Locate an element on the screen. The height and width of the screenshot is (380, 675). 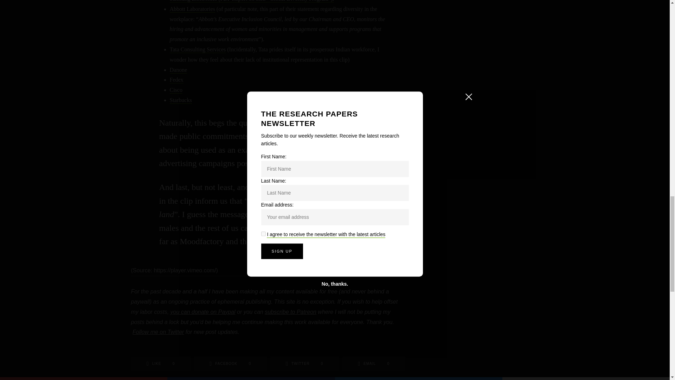
Email is located at coordinates (374, 364).